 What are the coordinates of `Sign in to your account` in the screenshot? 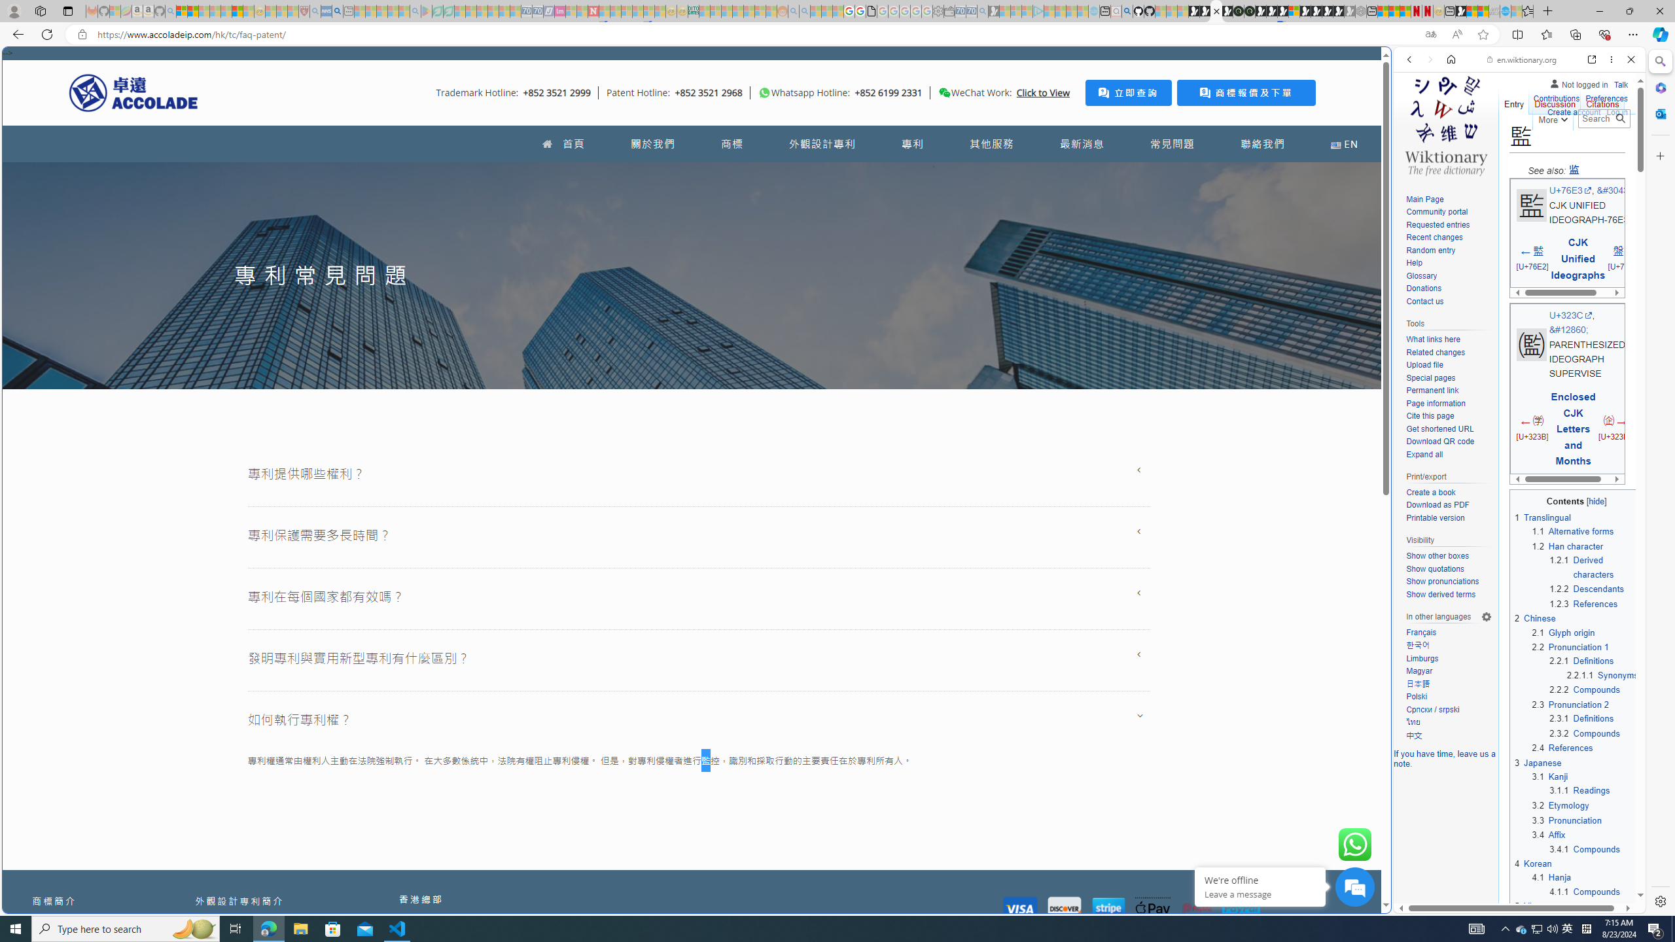 It's located at (1294, 11).